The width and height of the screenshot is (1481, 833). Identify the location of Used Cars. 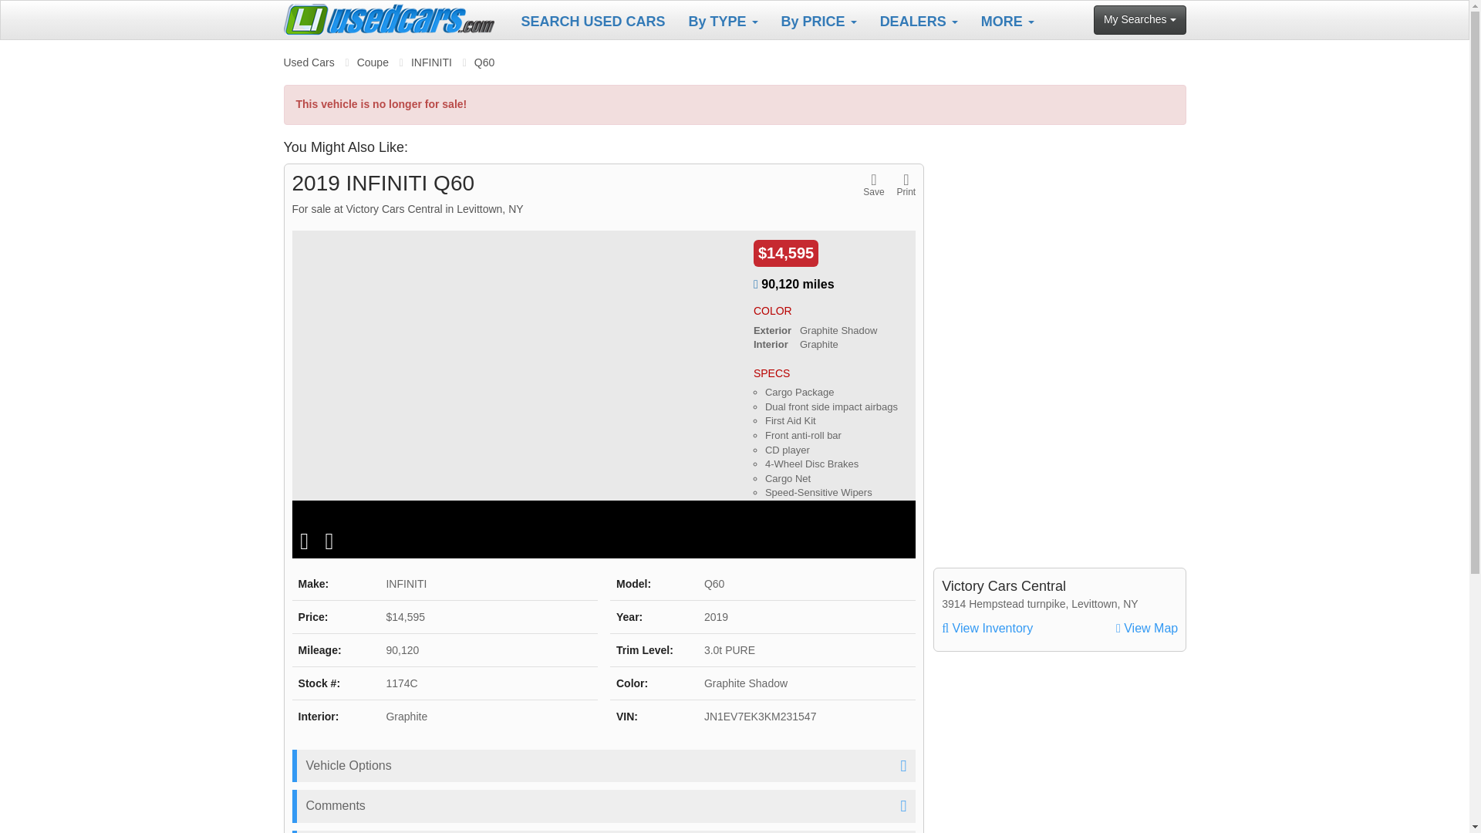
(309, 62).